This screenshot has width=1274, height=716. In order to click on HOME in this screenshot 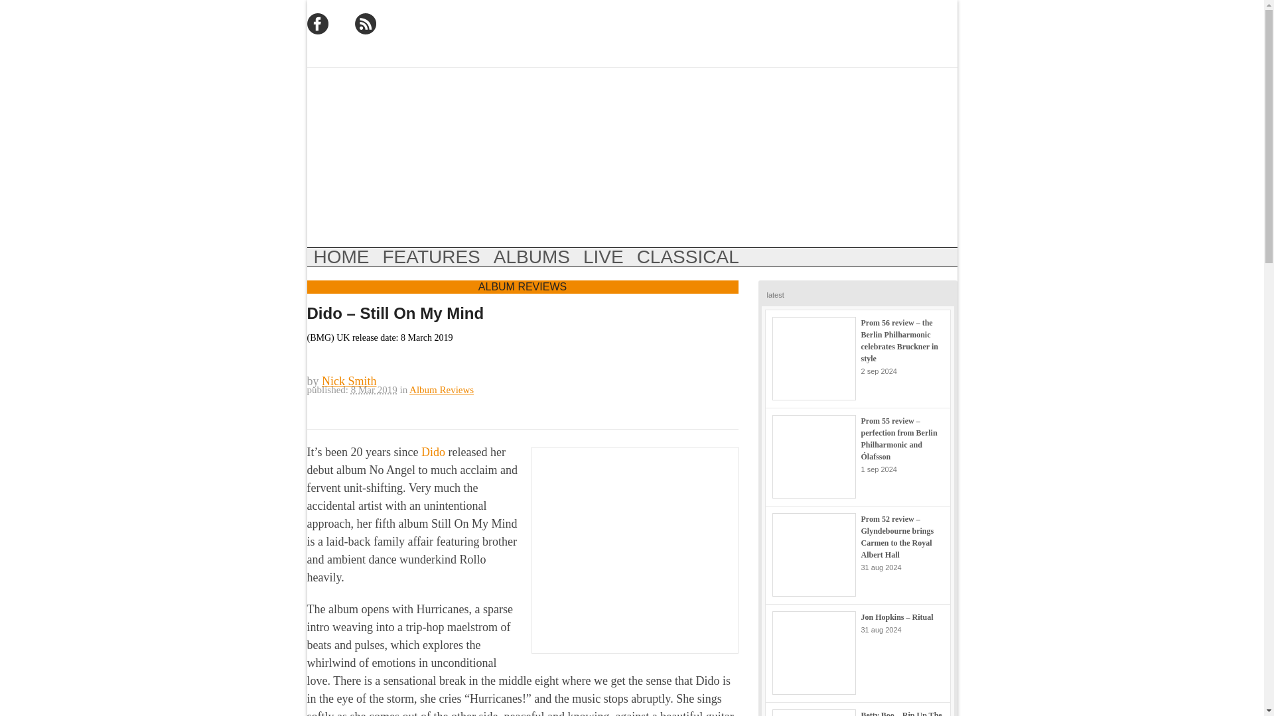, I will do `click(341, 257)`.